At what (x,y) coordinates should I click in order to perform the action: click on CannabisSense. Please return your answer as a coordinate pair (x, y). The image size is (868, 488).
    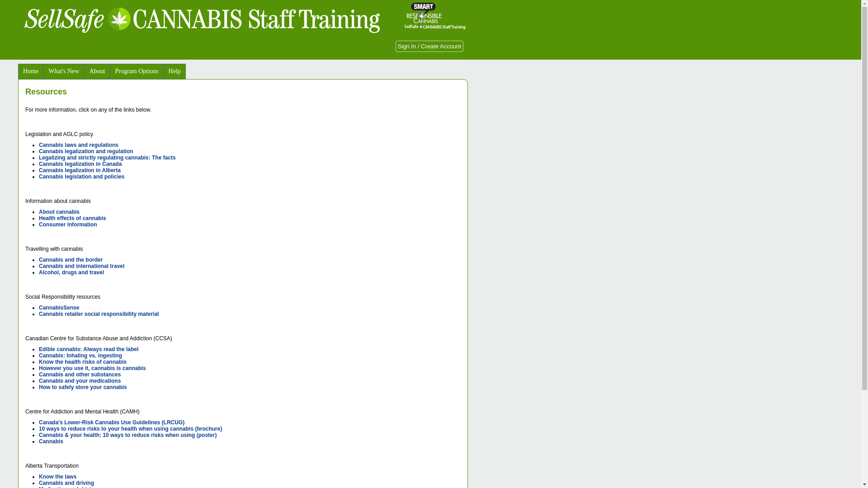
    Looking at the image, I should click on (59, 308).